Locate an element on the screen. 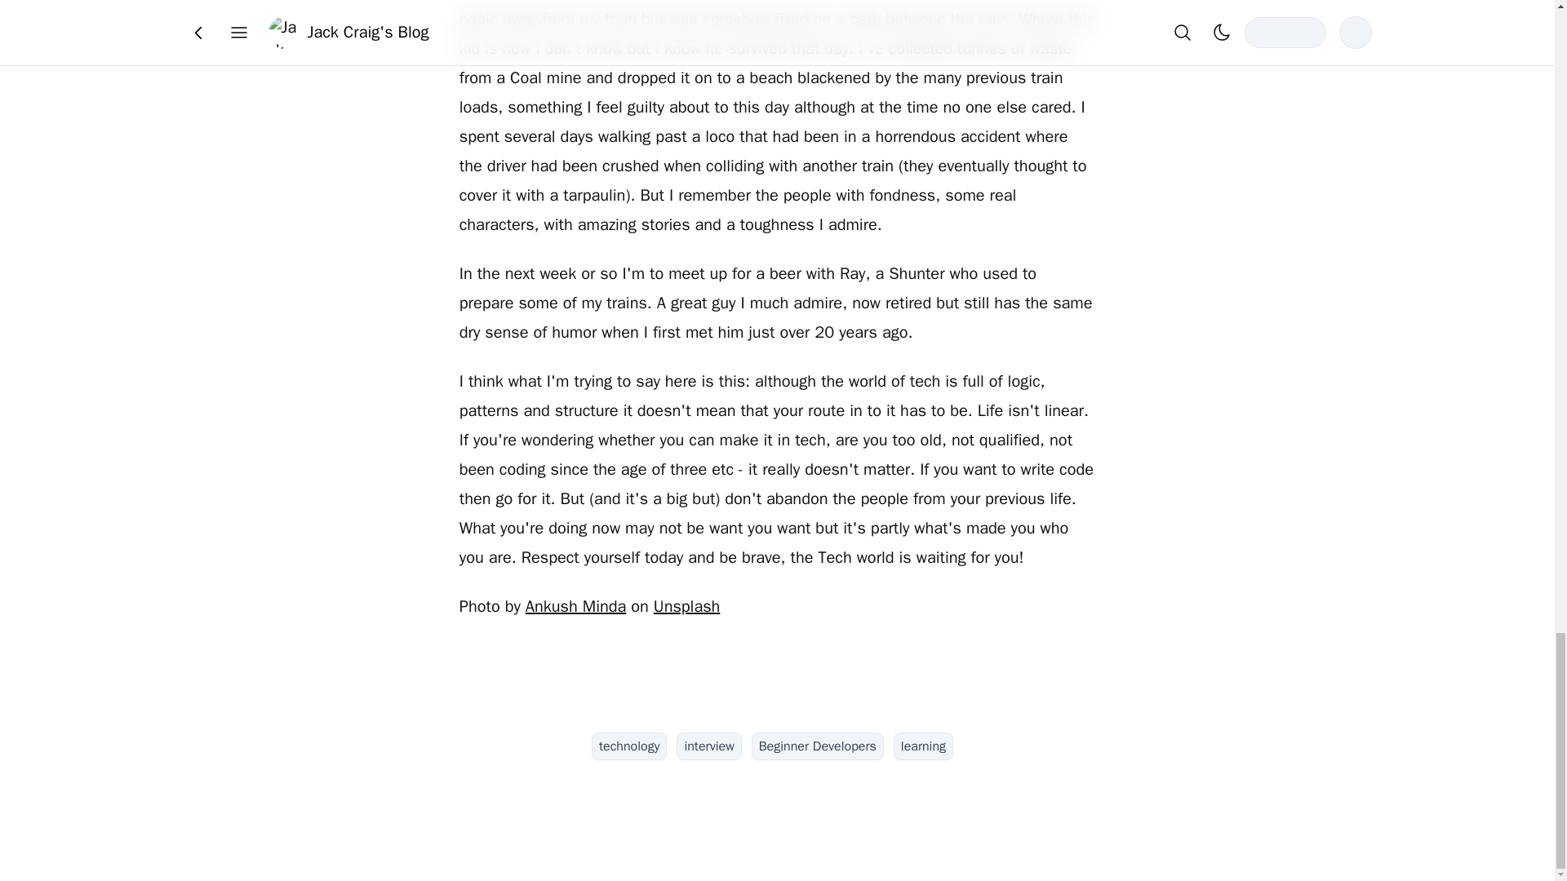 Image resolution: width=1567 pixels, height=881 pixels. Ankush Minda is located at coordinates (575, 607).